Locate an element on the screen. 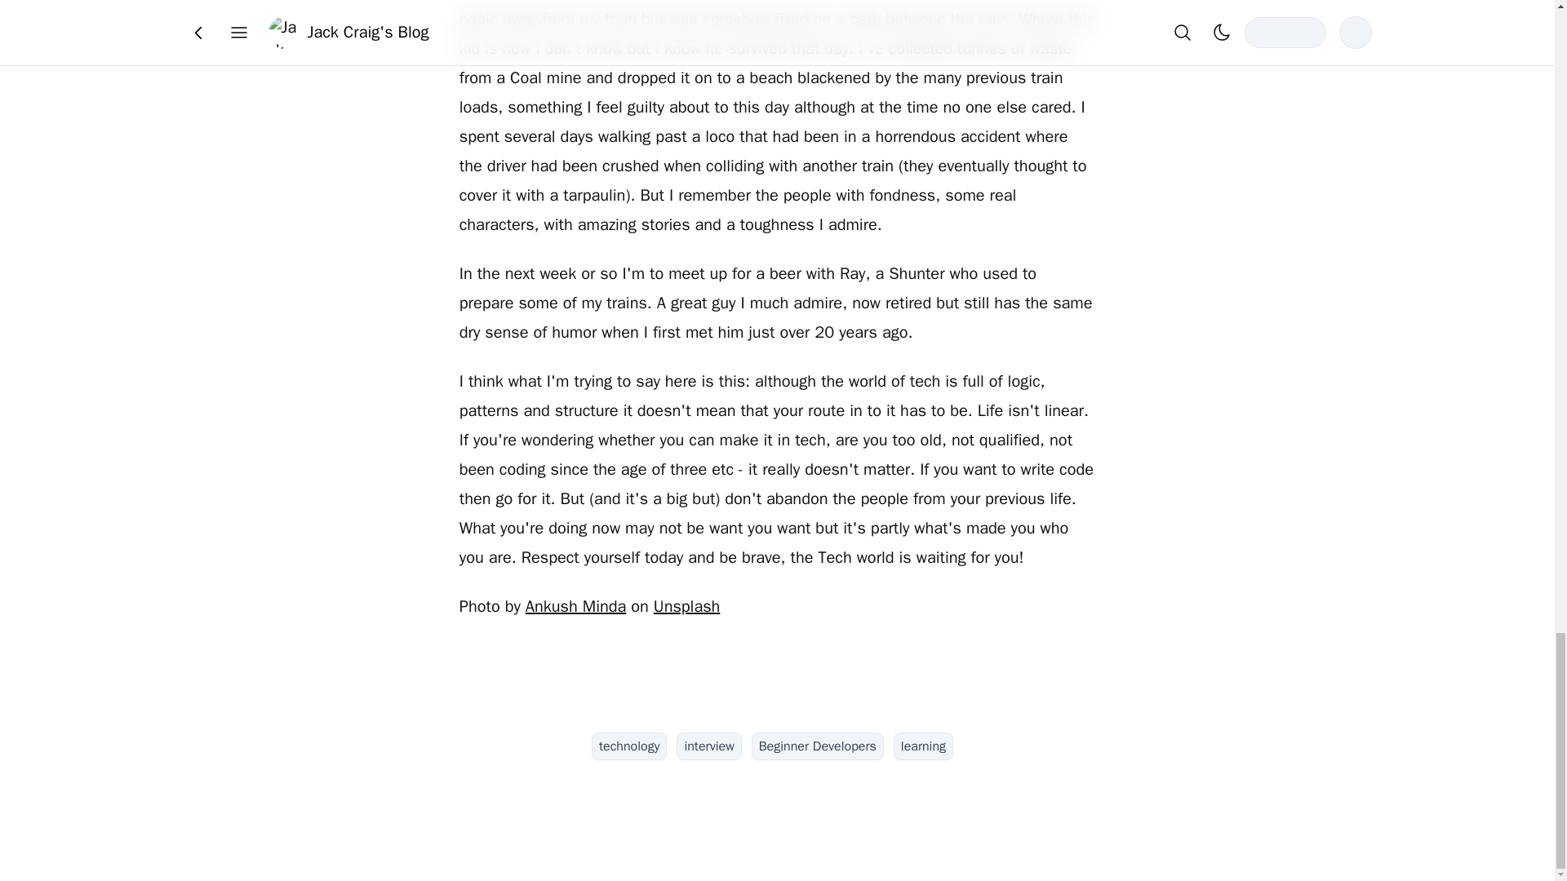 Image resolution: width=1567 pixels, height=881 pixels. Ankush Minda is located at coordinates (575, 607).